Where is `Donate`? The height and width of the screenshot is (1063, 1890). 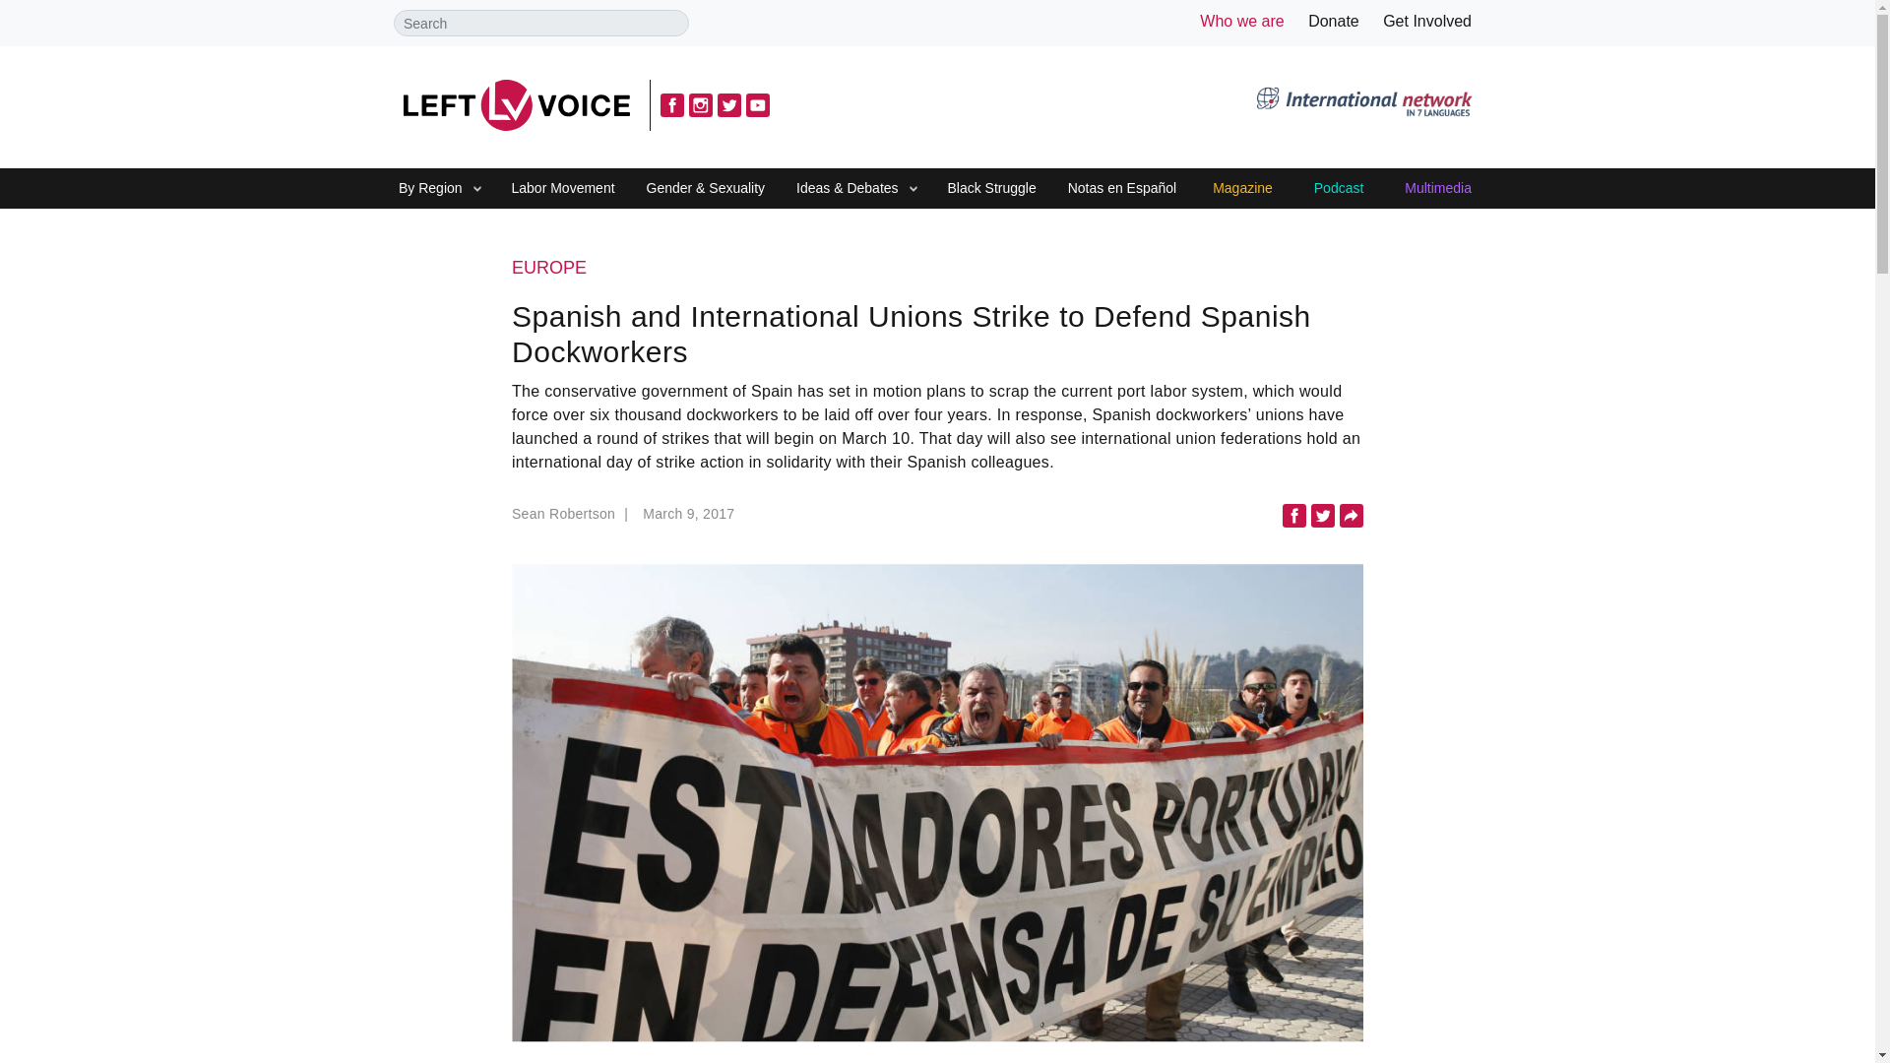 Donate is located at coordinates (1333, 21).